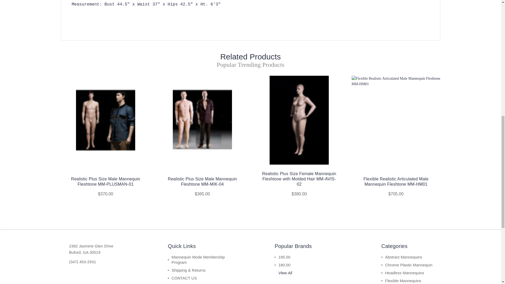 The width and height of the screenshot is (505, 284). I want to click on Realistic Plus Size Male Mannequin Fleshtone MM-MIK-04 , so click(202, 120).